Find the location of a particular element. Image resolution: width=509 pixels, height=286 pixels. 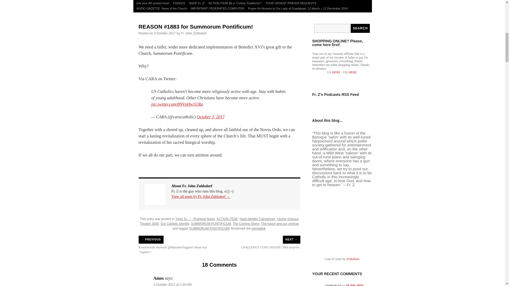

1:56 PM is located at coordinates (164, 33).